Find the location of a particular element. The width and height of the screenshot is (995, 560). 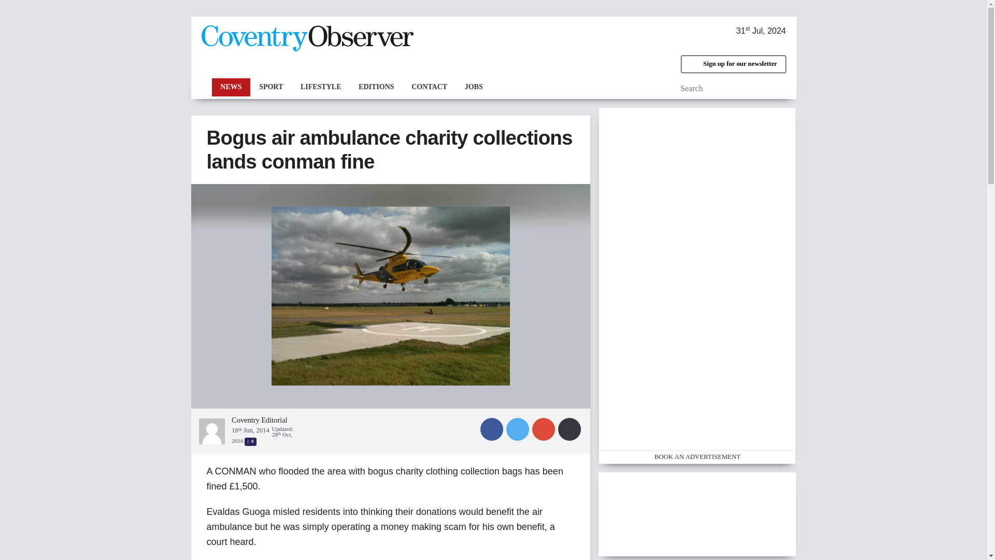

EDITIONS is located at coordinates (376, 87).